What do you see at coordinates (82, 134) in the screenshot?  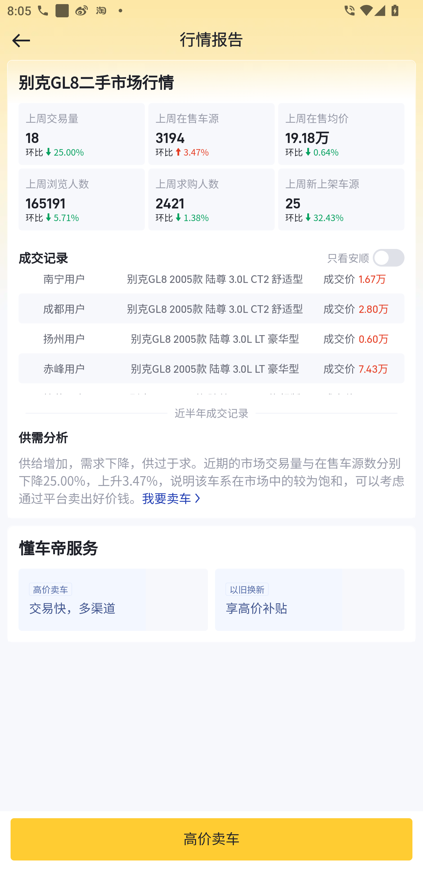 I see `18 环比 25.00 %` at bounding box center [82, 134].